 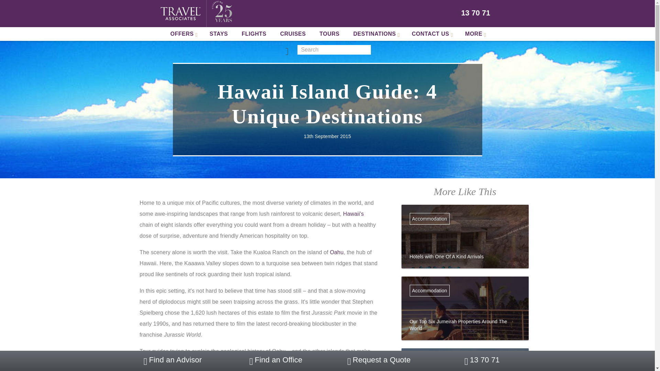 What do you see at coordinates (476, 13) in the screenshot?
I see `13 70 71` at bounding box center [476, 13].